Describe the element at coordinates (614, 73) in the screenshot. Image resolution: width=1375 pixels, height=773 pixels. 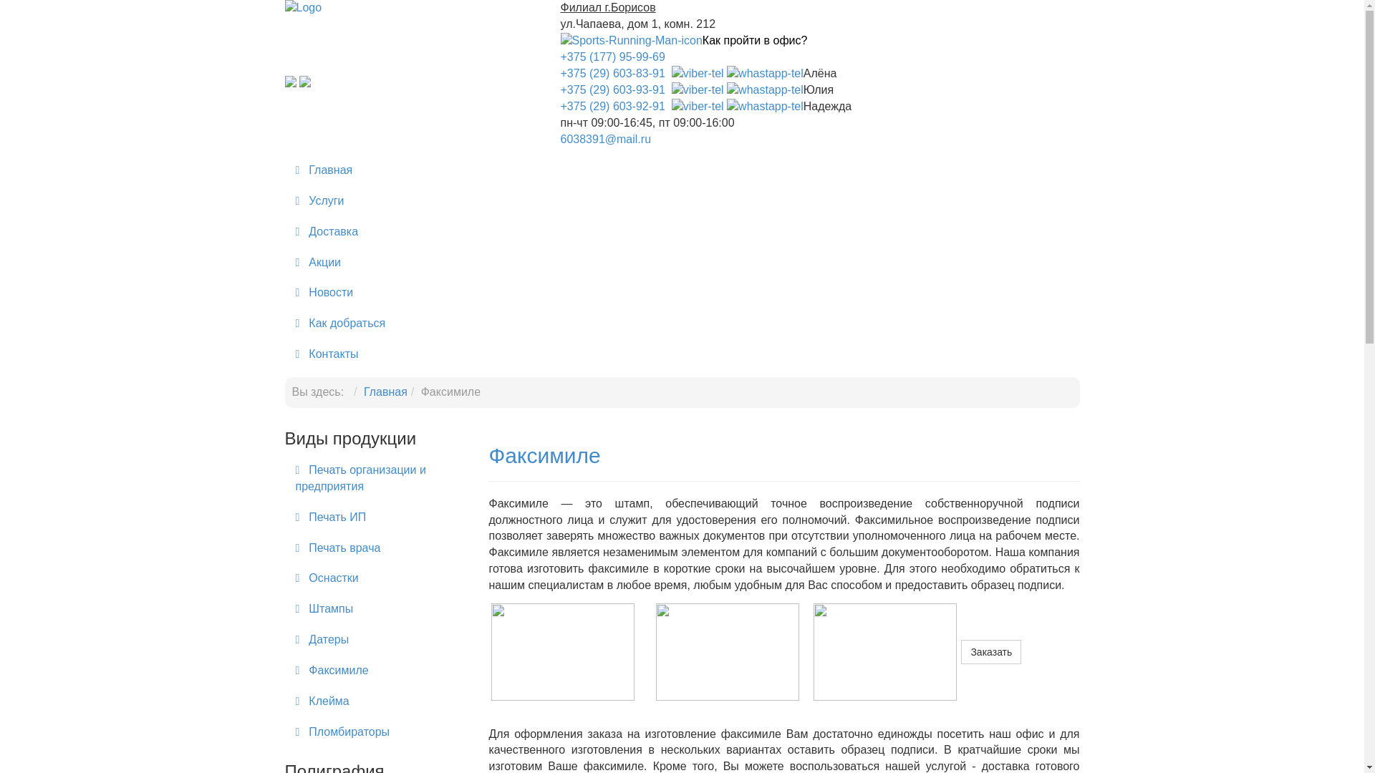
I see `+375 (29) 603-83-91 ` at that location.